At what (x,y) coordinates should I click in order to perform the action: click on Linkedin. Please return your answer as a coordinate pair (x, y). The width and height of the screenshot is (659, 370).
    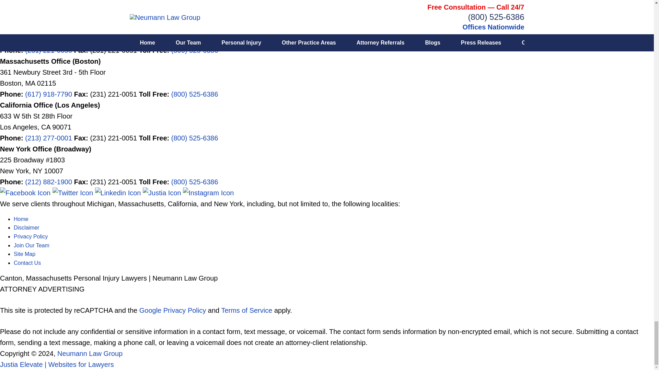
    Looking at the image, I should click on (119, 193).